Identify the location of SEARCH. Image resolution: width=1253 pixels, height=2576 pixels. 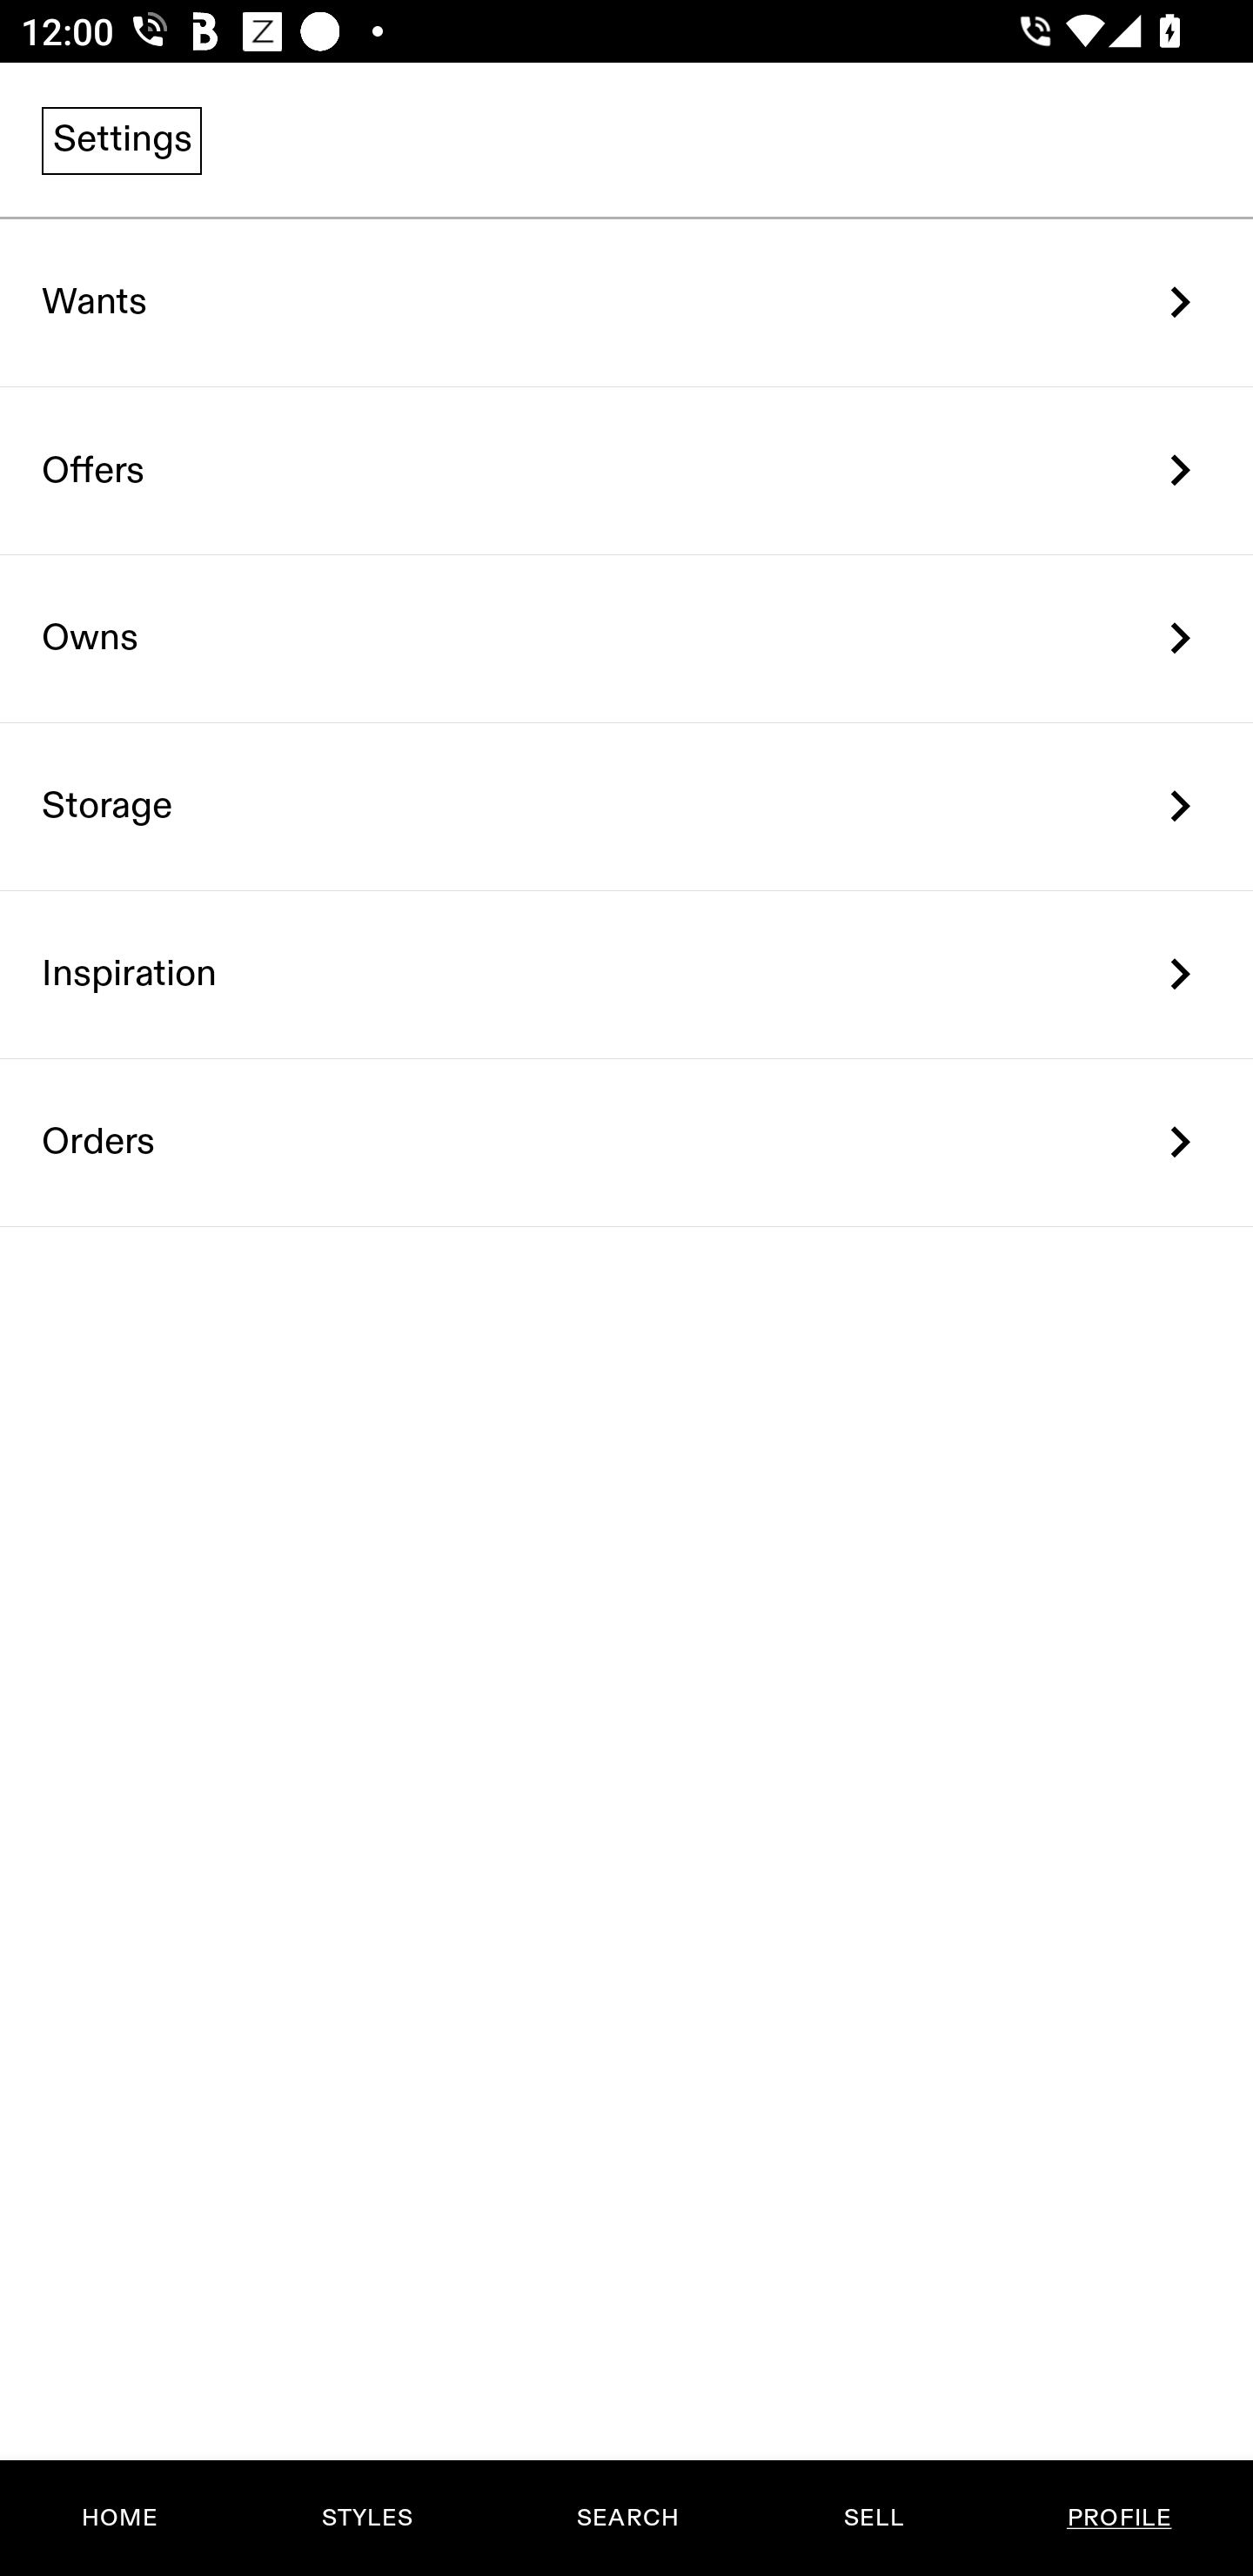
(627, 2518).